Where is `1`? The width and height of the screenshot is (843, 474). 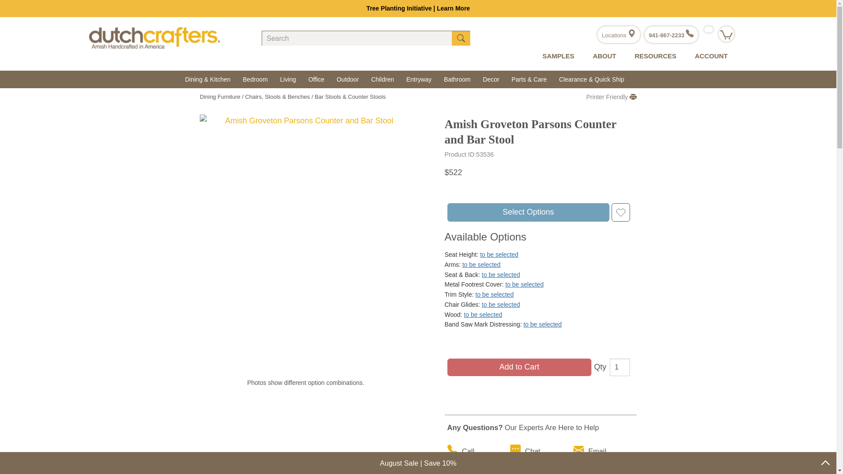 1 is located at coordinates (620, 367).